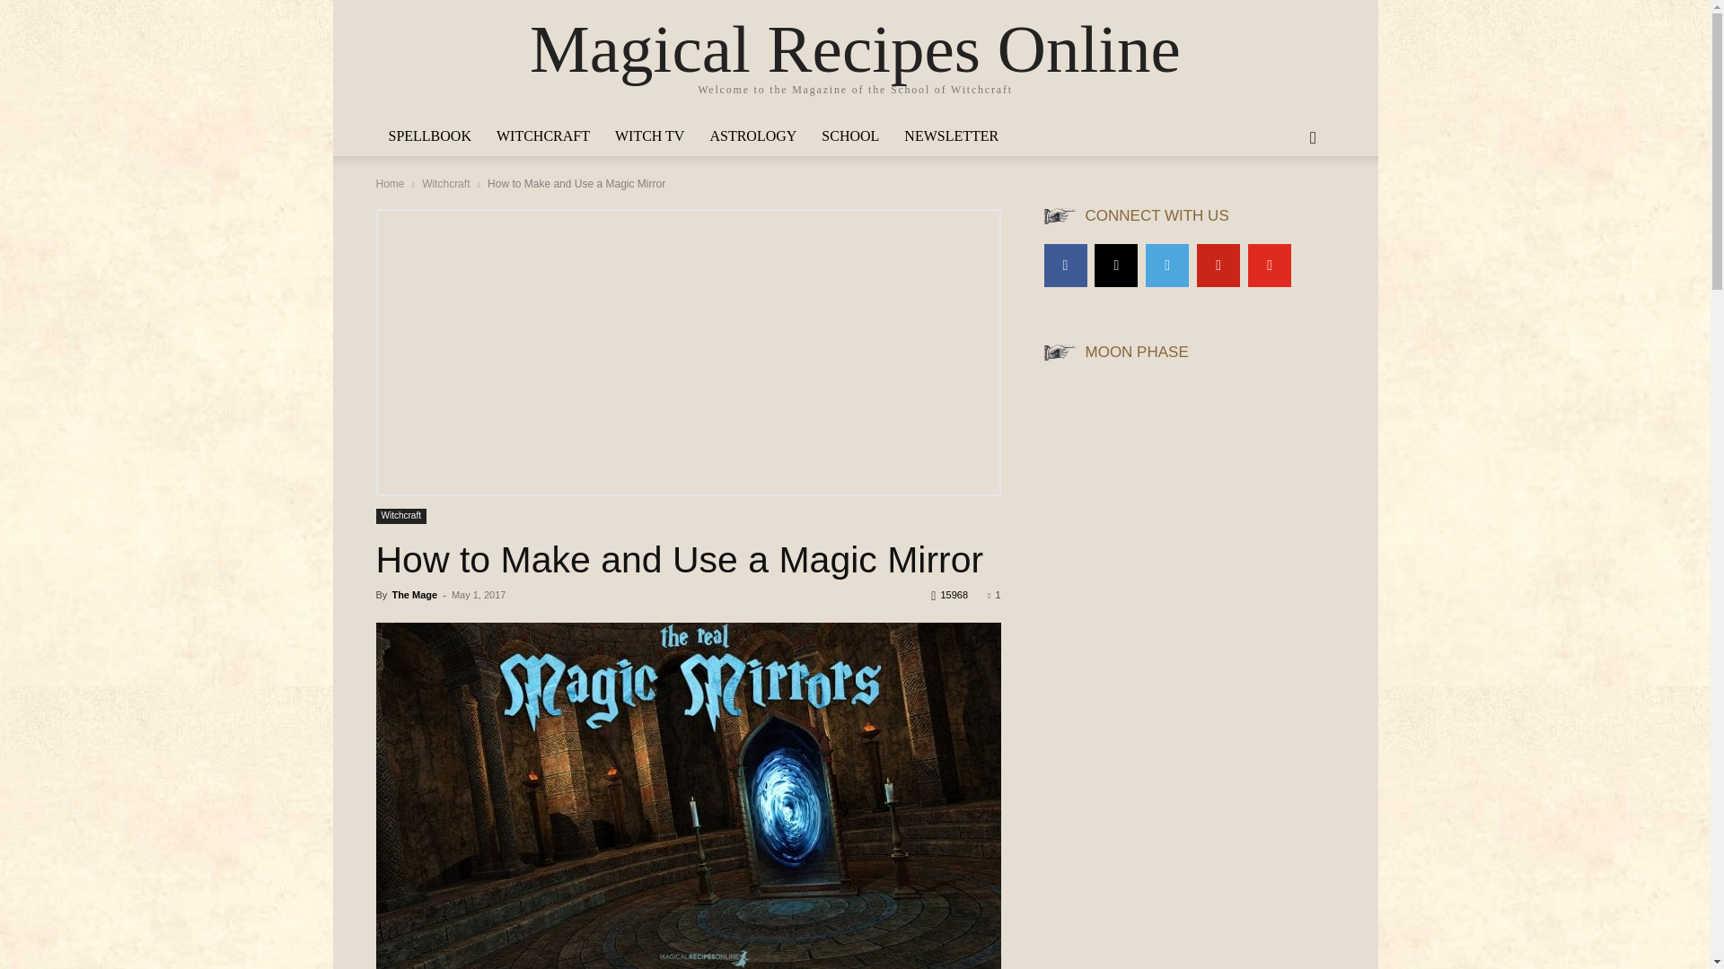 The height and width of the screenshot is (969, 1724). I want to click on WITCH TV, so click(648, 135).